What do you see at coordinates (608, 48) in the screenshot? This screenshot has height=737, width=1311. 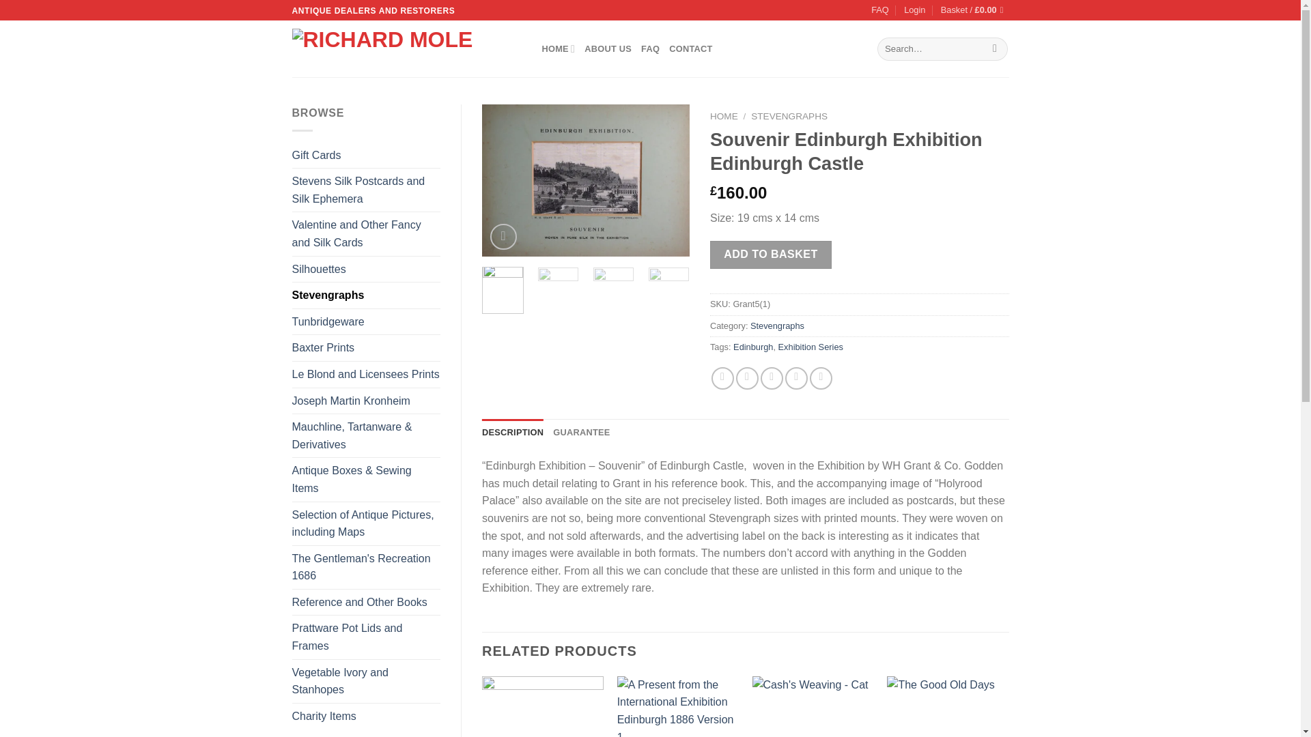 I see `ABOUT US` at bounding box center [608, 48].